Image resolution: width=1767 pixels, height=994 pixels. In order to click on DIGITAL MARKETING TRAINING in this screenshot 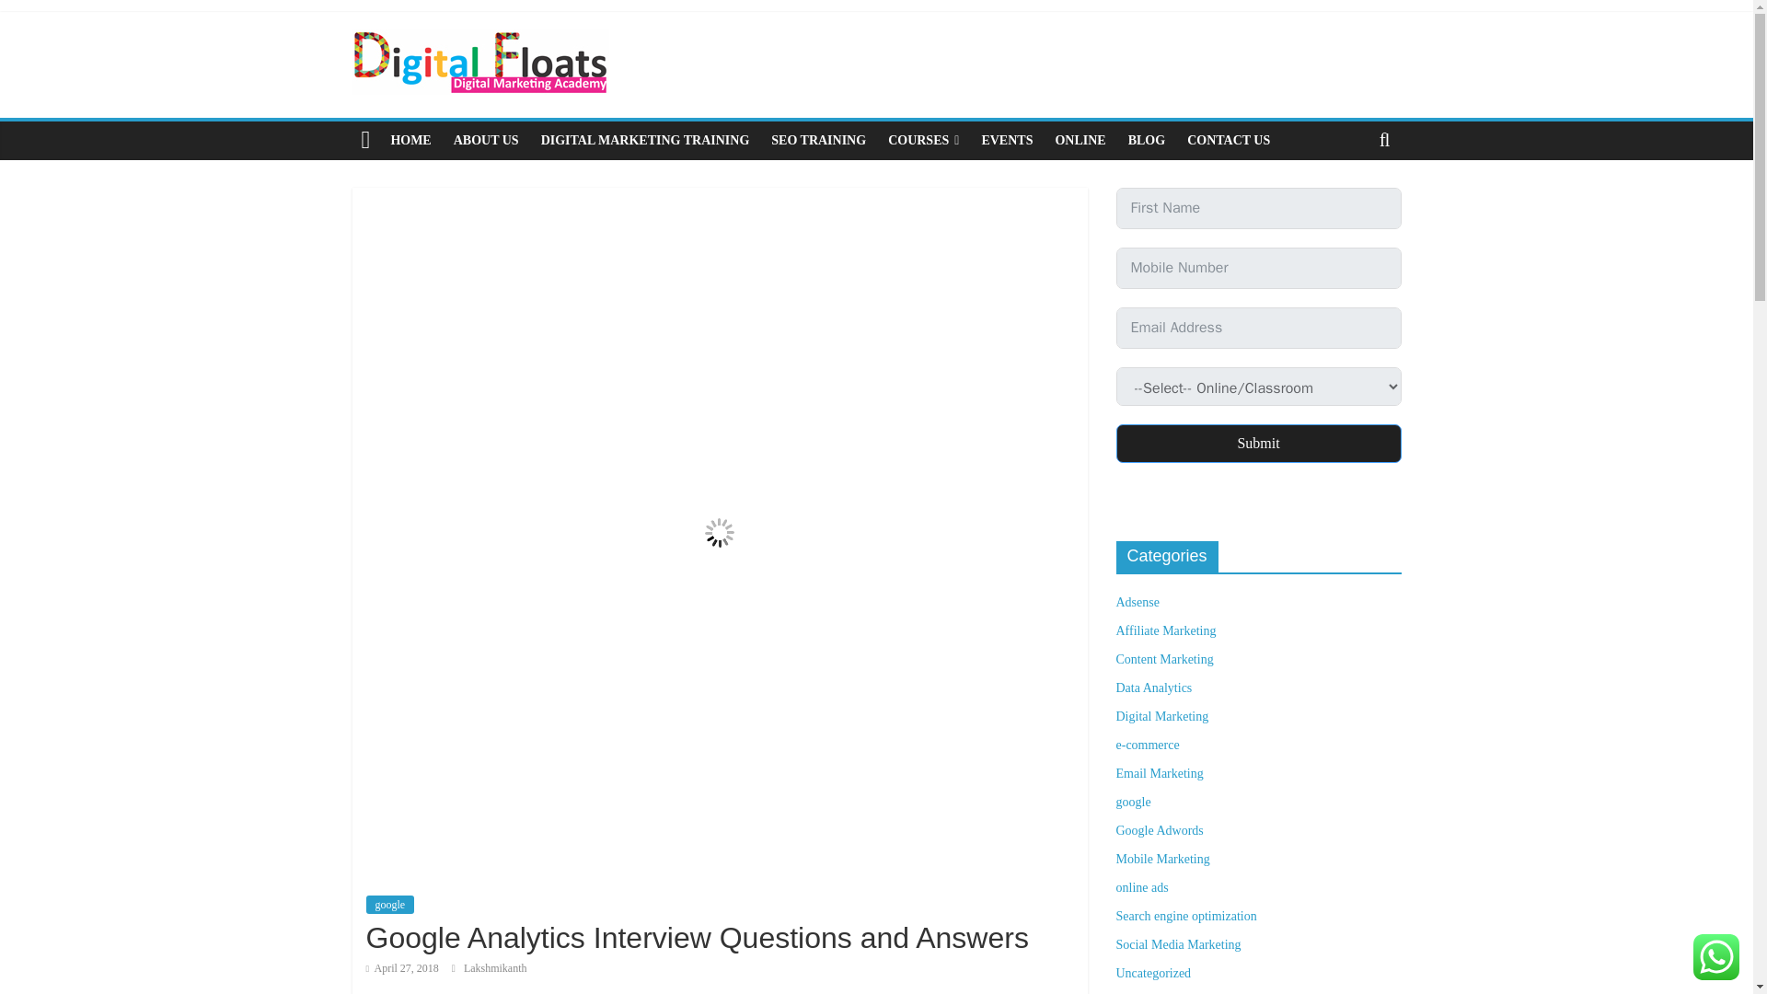, I will do `click(646, 140)`.